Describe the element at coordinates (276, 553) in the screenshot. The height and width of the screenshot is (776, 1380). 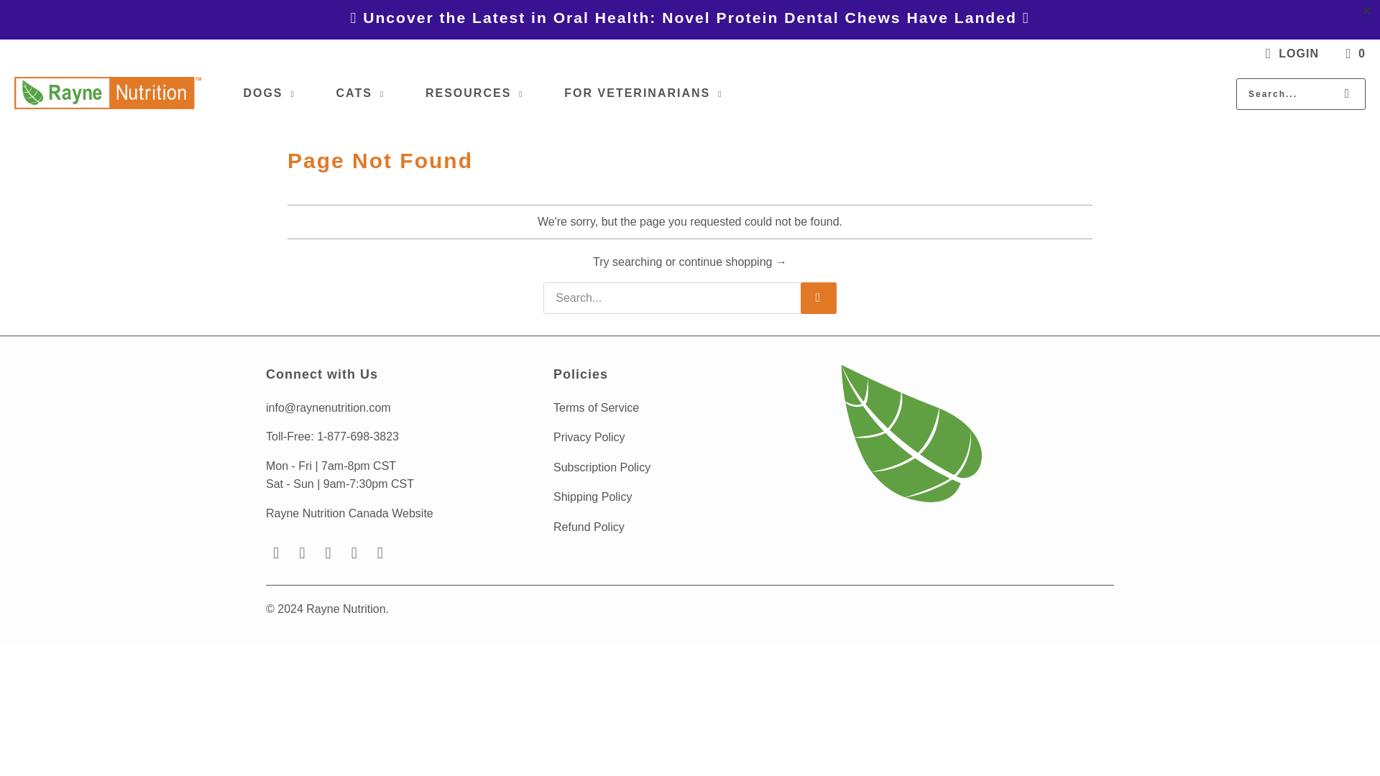
I see `Email Rayne Nutrition` at that location.